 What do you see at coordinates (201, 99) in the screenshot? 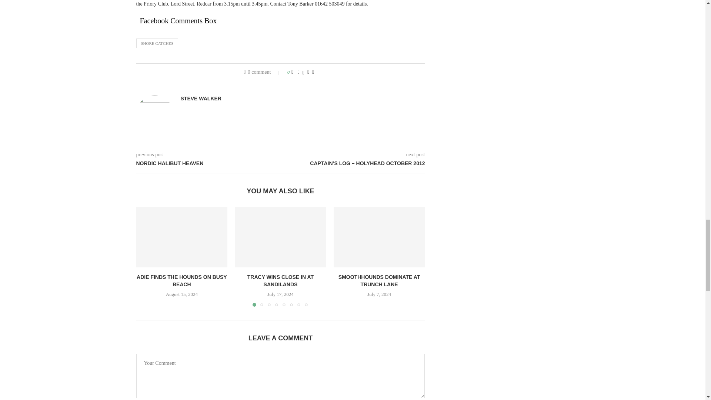
I see `Author Steve Walker` at bounding box center [201, 99].